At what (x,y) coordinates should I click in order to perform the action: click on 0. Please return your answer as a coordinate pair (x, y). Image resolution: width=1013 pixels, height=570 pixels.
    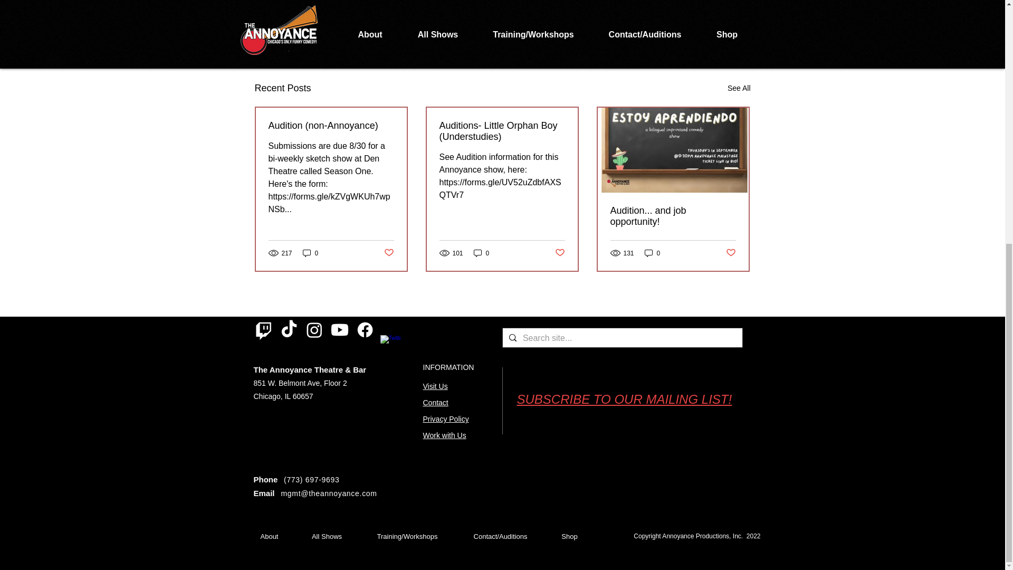
    Looking at the image, I should click on (481, 253).